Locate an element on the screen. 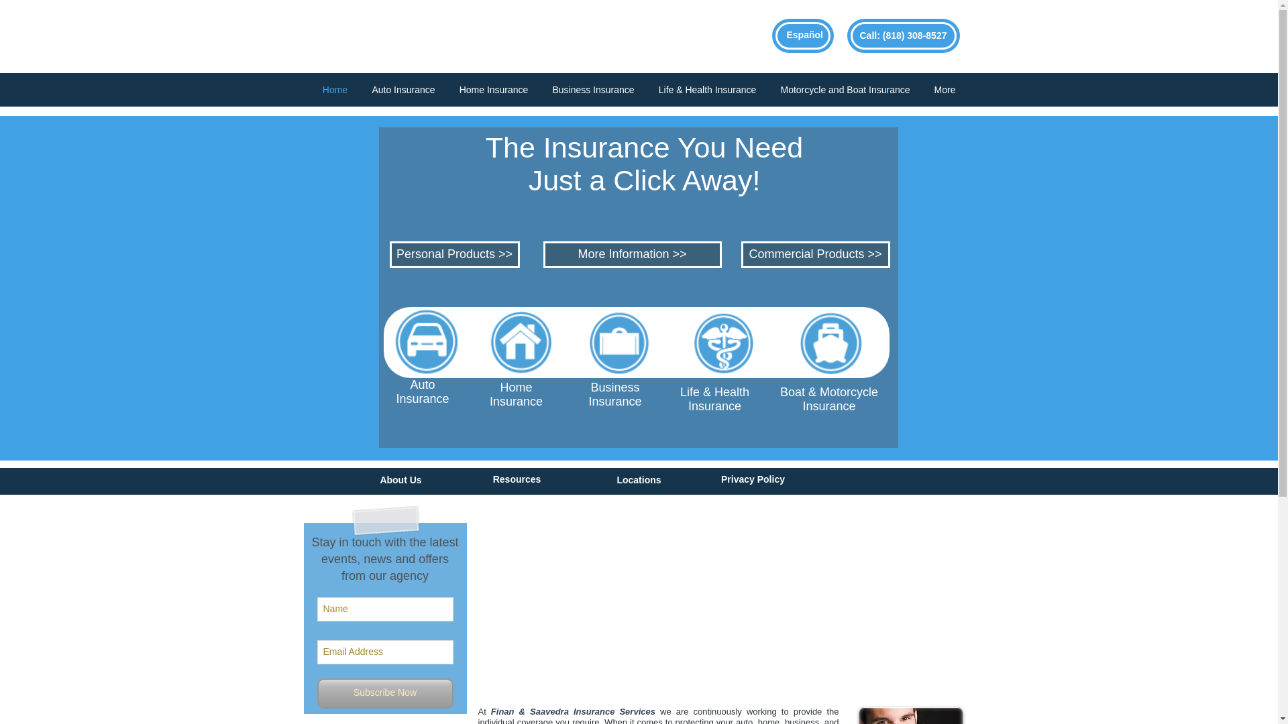  Subscribe Now is located at coordinates (385, 693).